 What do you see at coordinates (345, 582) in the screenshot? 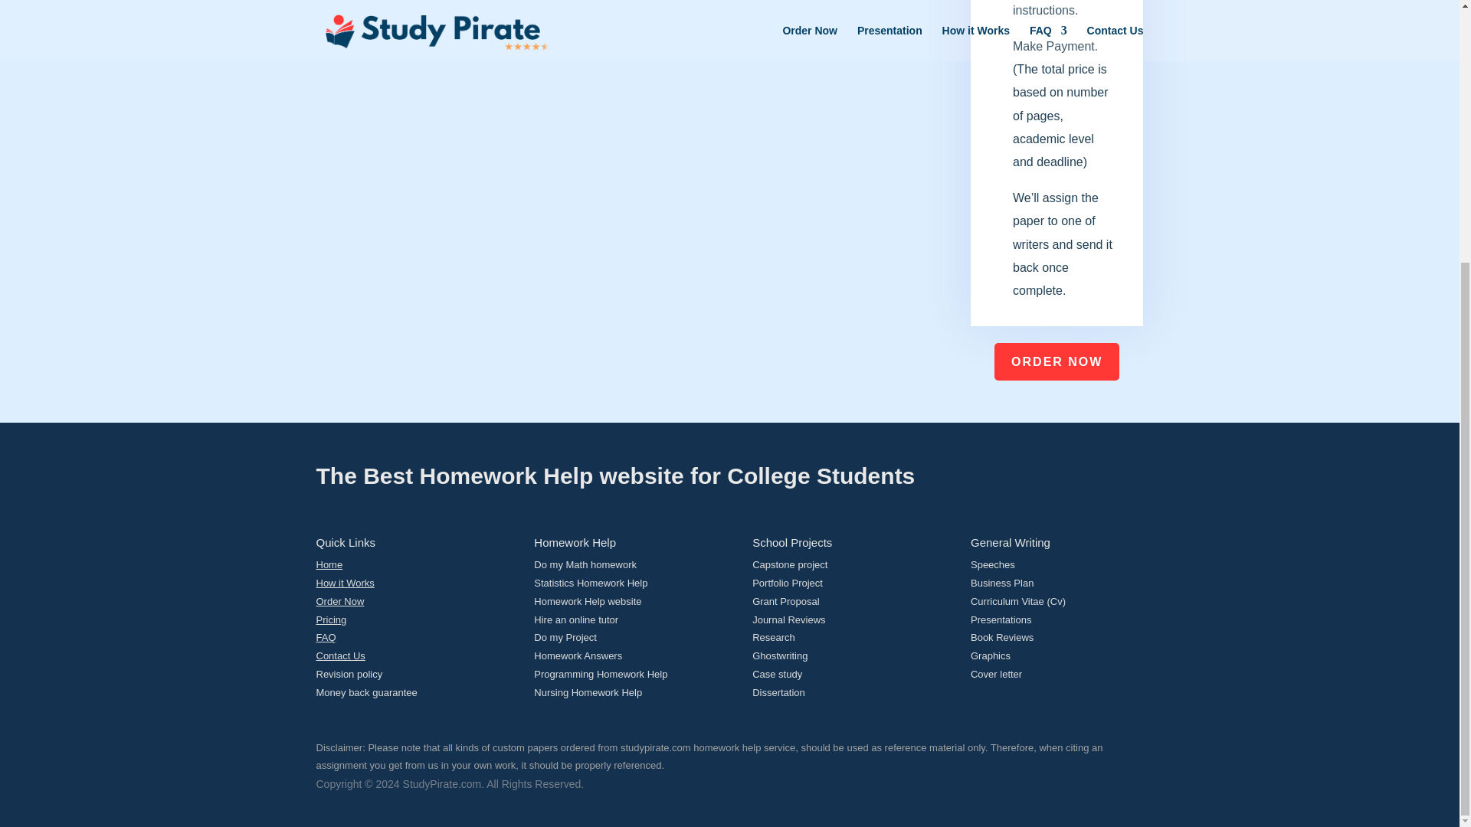
I see `How it Works` at bounding box center [345, 582].